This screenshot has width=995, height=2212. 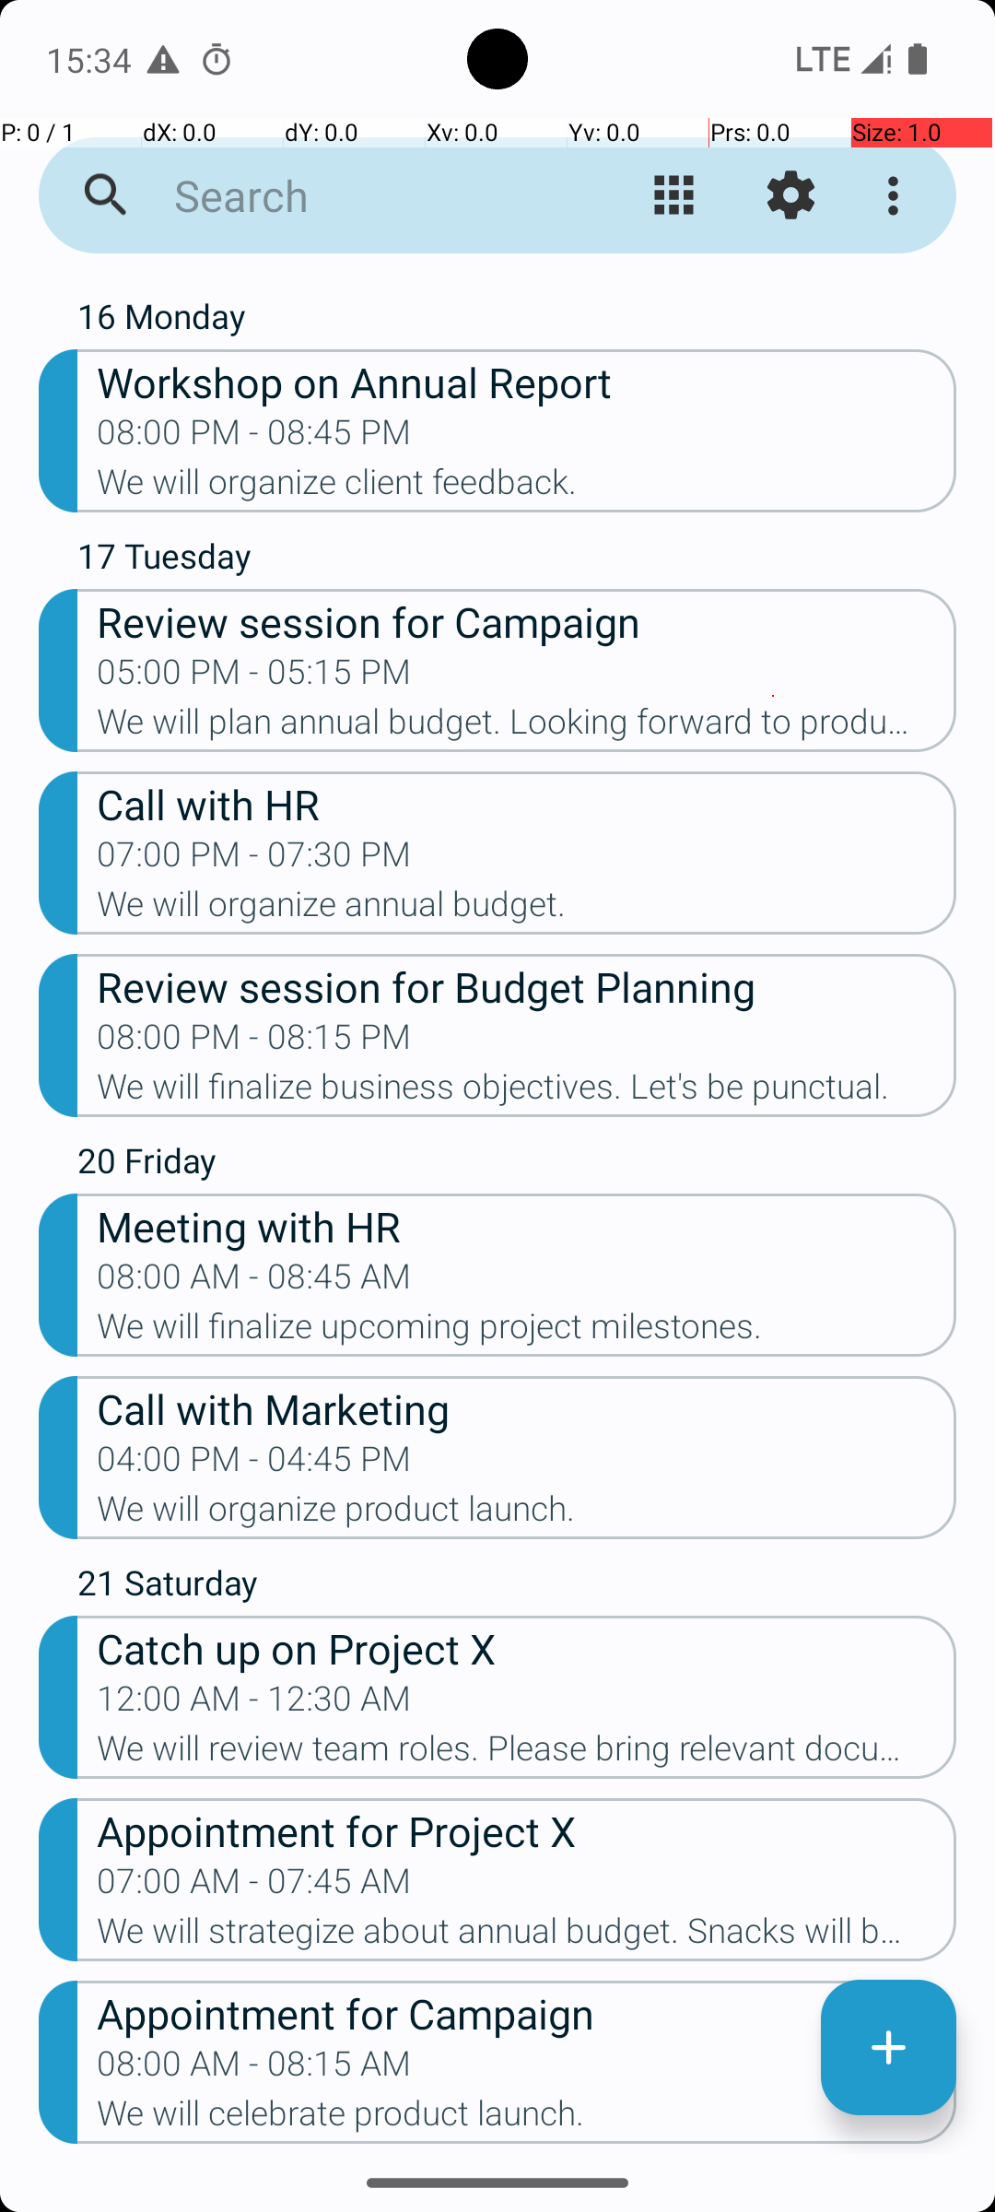 I want to click on We will organize product launch., so click(x=527, y=1514).